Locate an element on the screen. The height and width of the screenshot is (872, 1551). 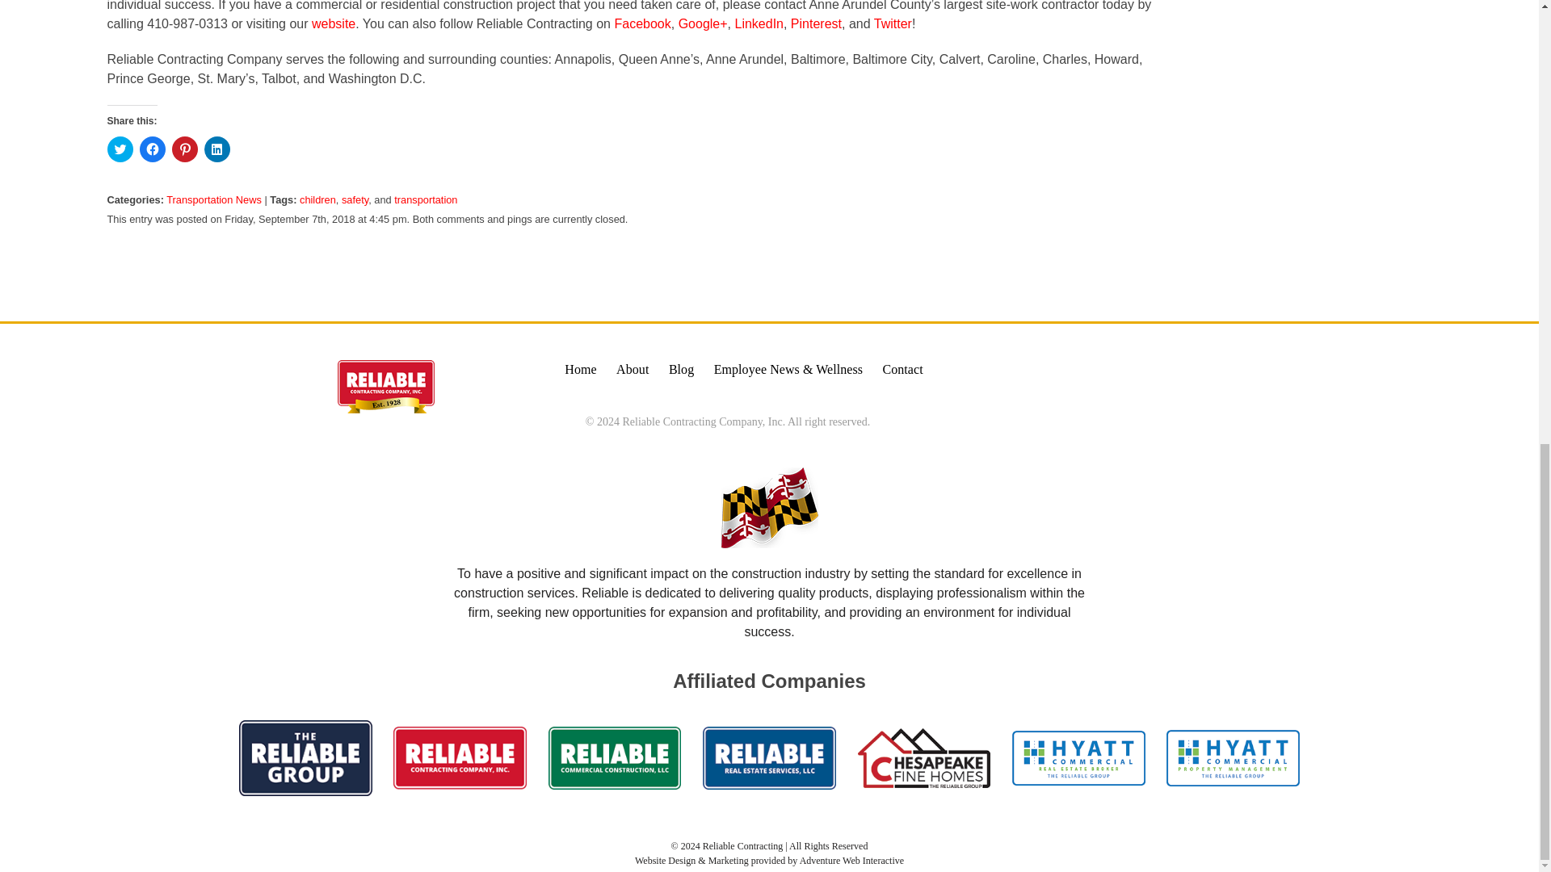
Maryland Flag is located at coordinates (769, 507).